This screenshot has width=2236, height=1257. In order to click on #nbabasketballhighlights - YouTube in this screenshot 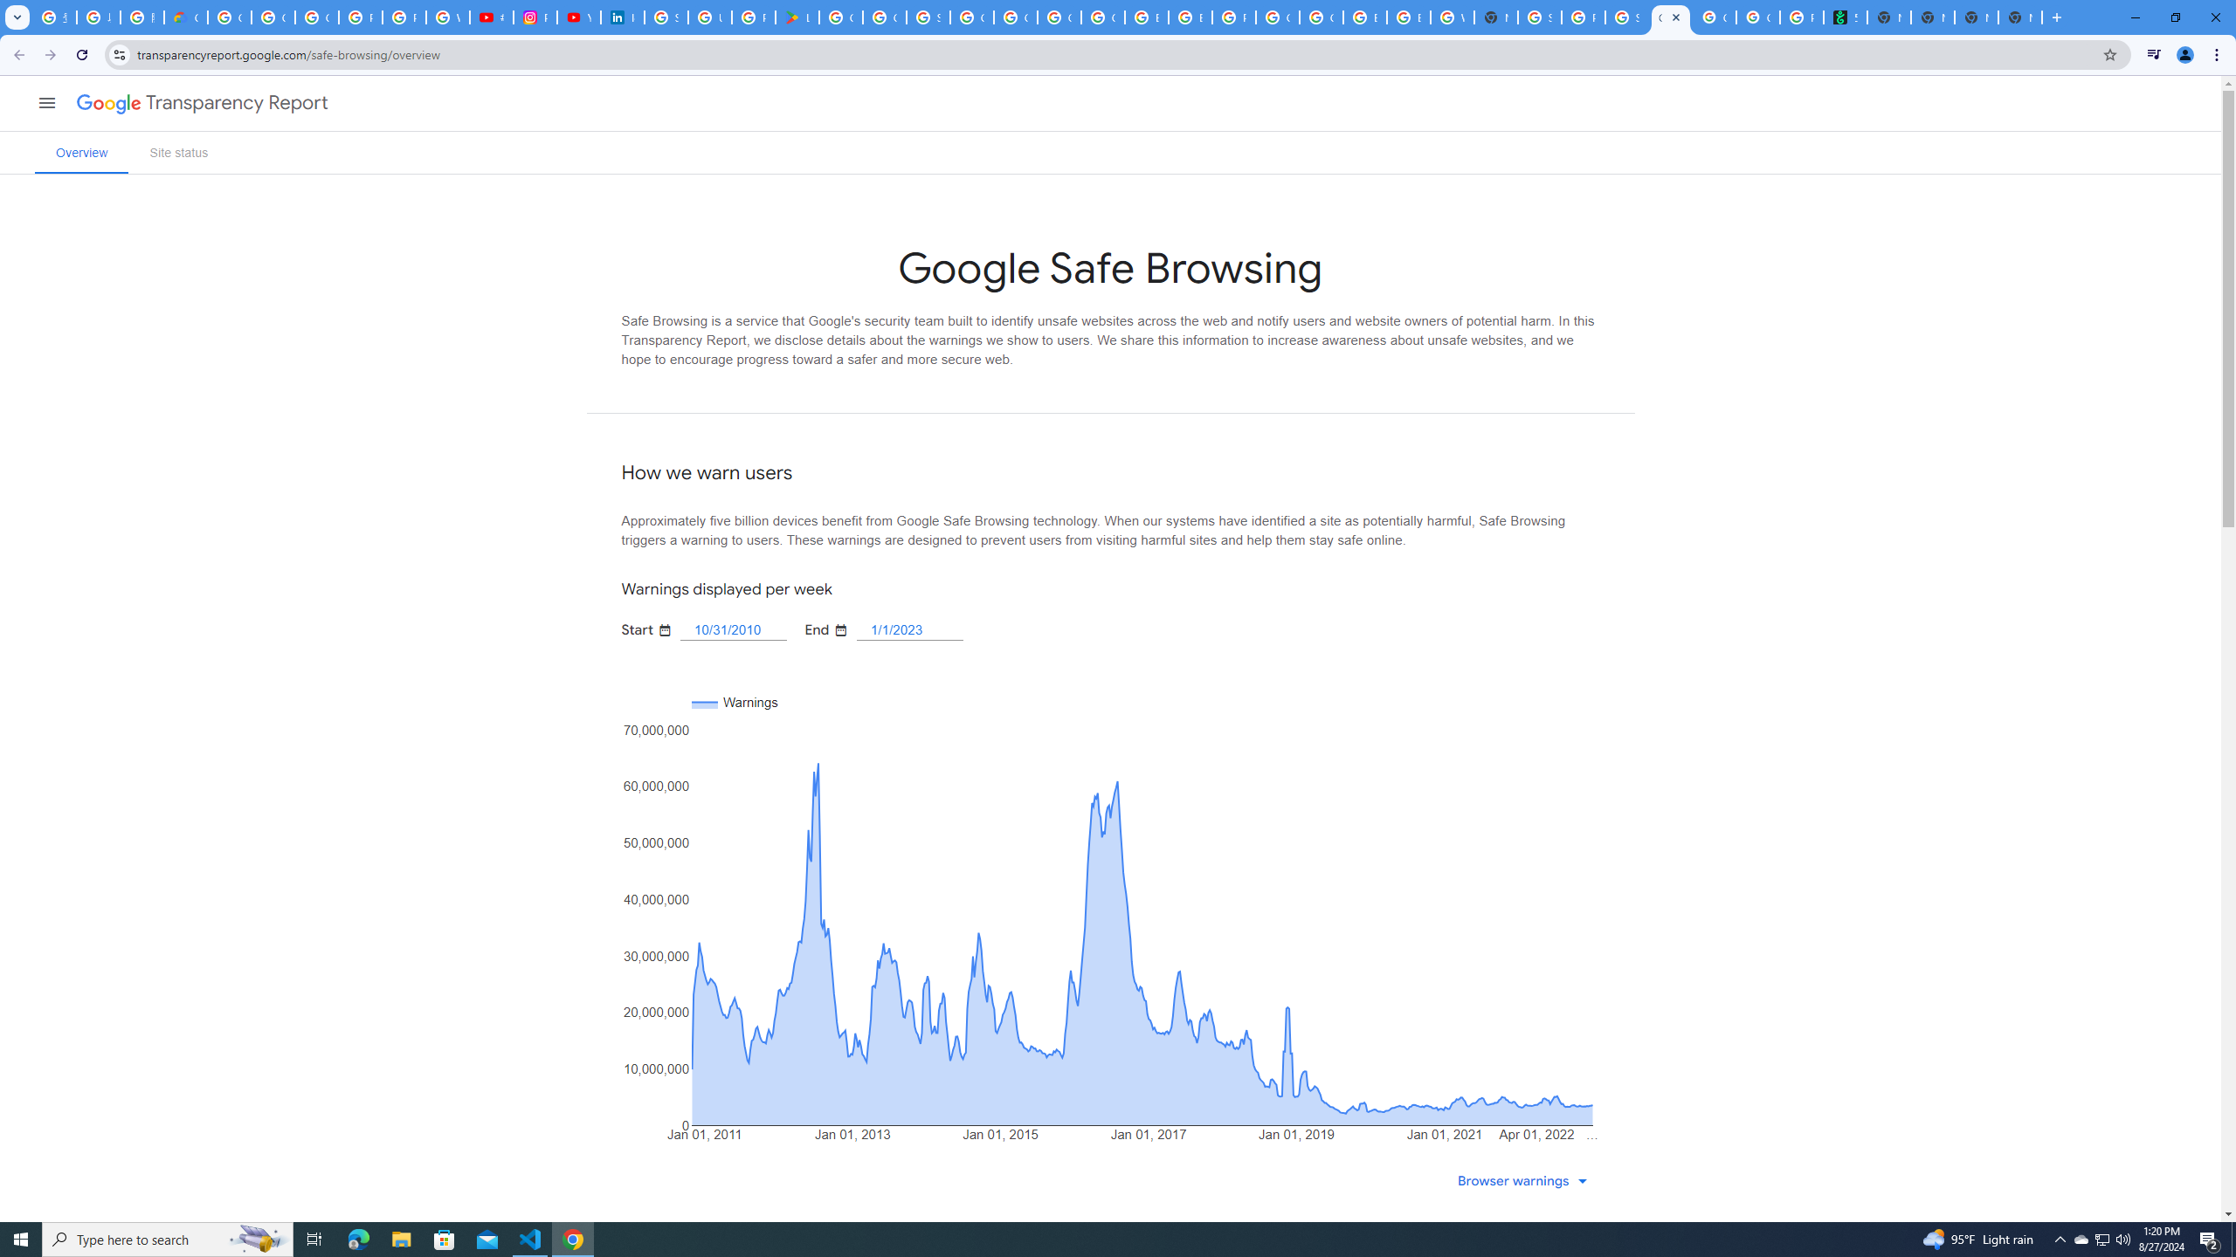, I will do `click(491, 17)`.